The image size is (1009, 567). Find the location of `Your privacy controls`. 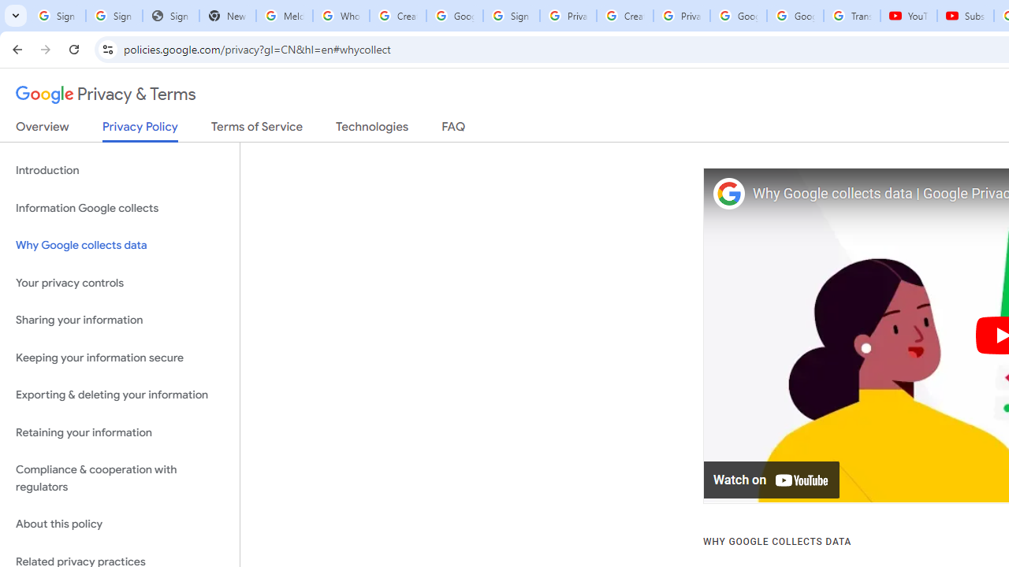

Your privacy controls is located at coordinates (120, 282).